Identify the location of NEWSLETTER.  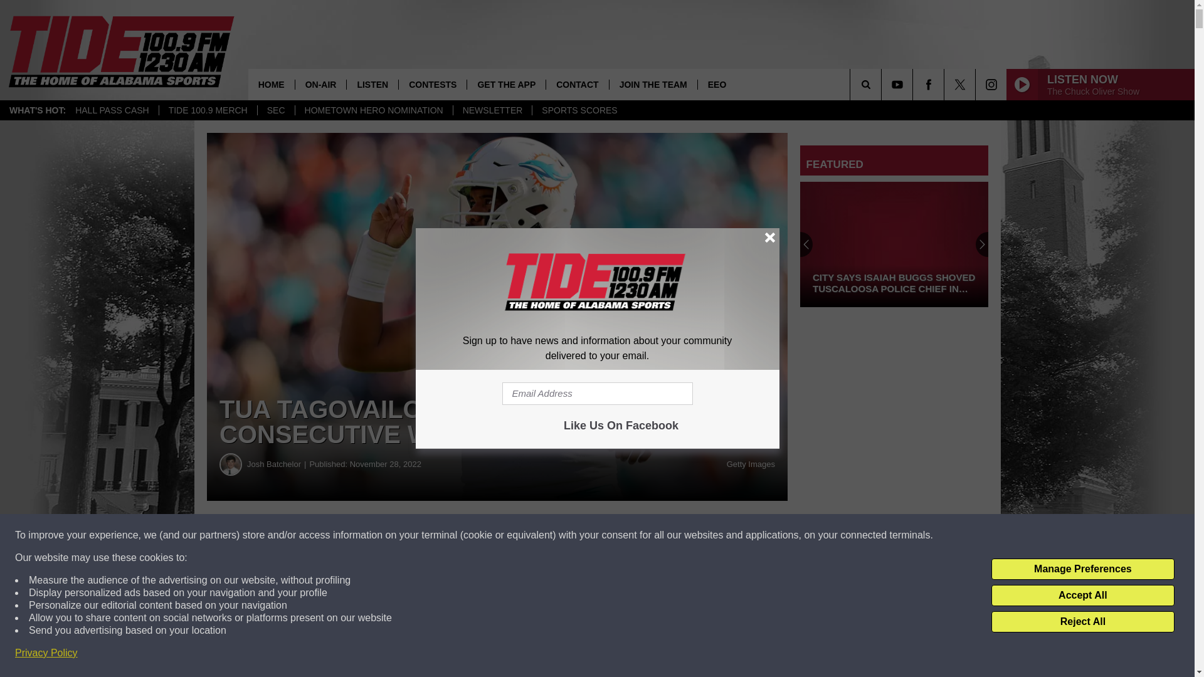
(492, 110).